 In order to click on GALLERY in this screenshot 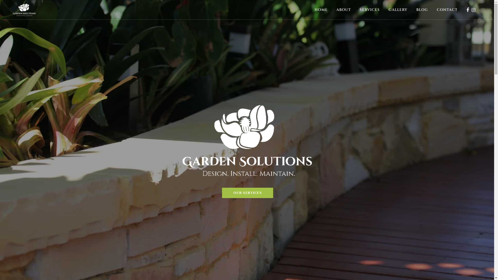, I will do `click(398, 10)`.